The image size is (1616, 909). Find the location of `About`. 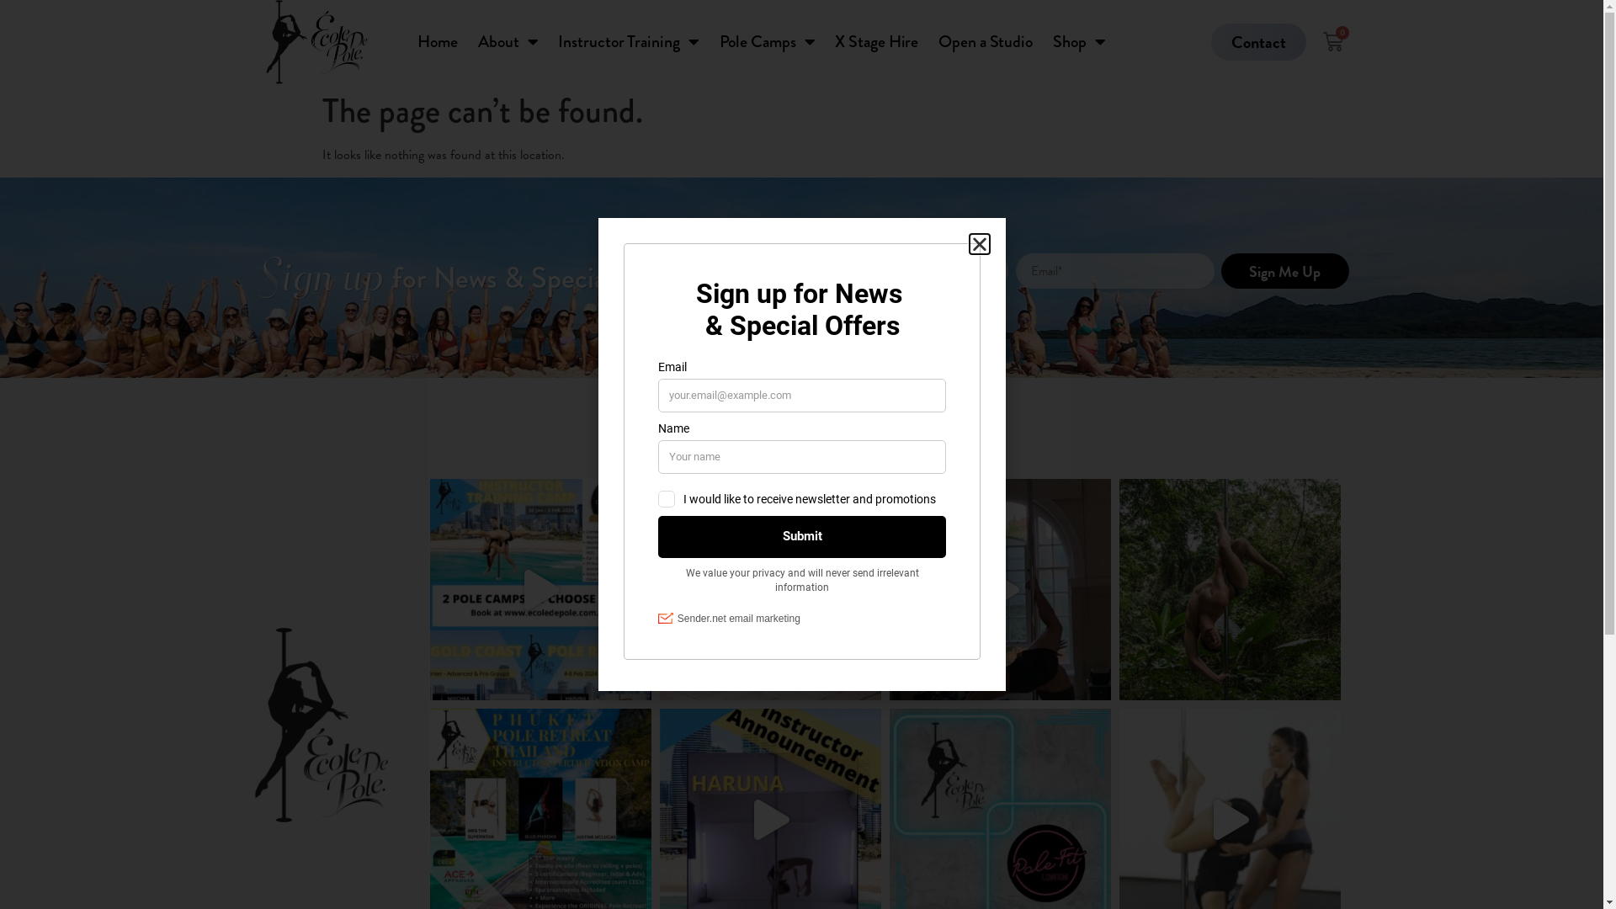

About is located at coordinates (508, 42).